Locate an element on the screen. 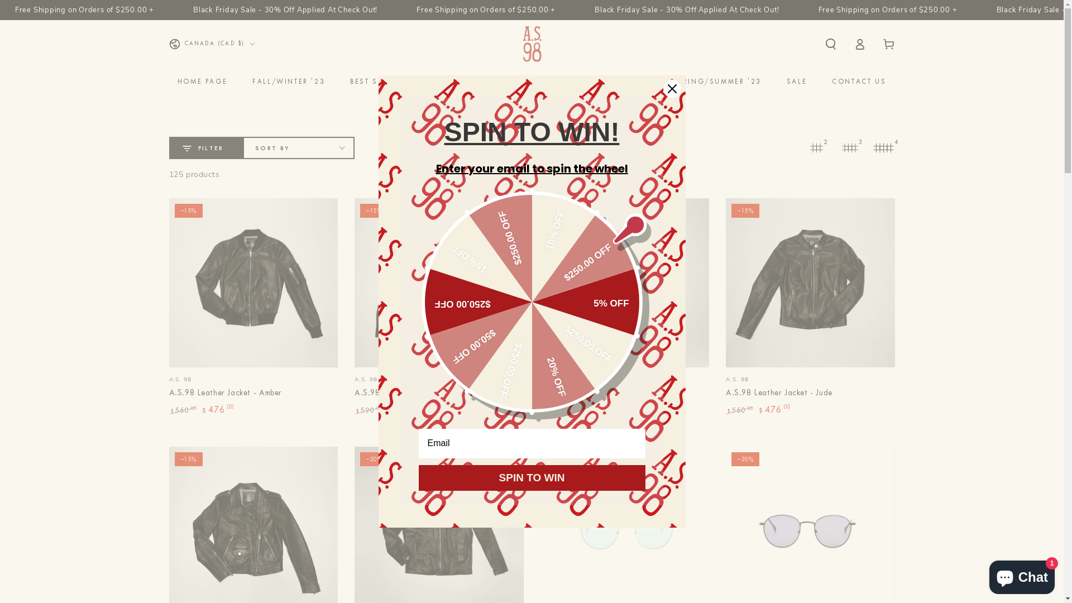  BEST SELLERS is located at coordinates (378, 82).